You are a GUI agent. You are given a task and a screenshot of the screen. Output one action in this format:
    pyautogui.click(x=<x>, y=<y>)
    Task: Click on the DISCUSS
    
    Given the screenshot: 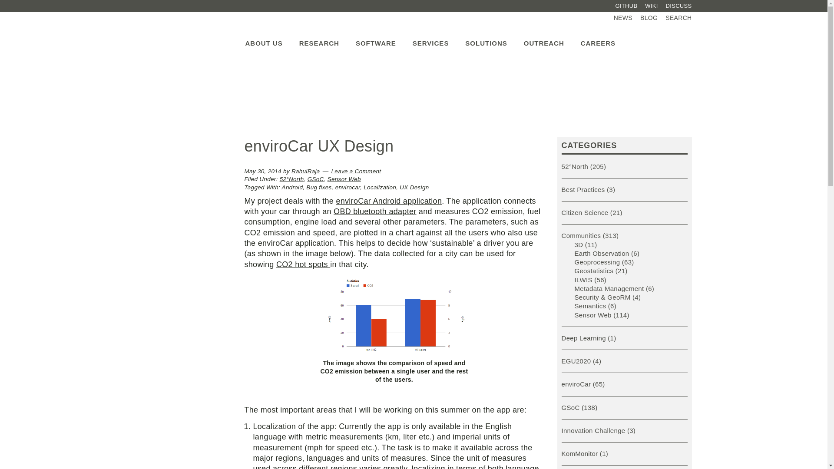 What is the action you would take?
    pyautogui.click(x=678, y=6)
    